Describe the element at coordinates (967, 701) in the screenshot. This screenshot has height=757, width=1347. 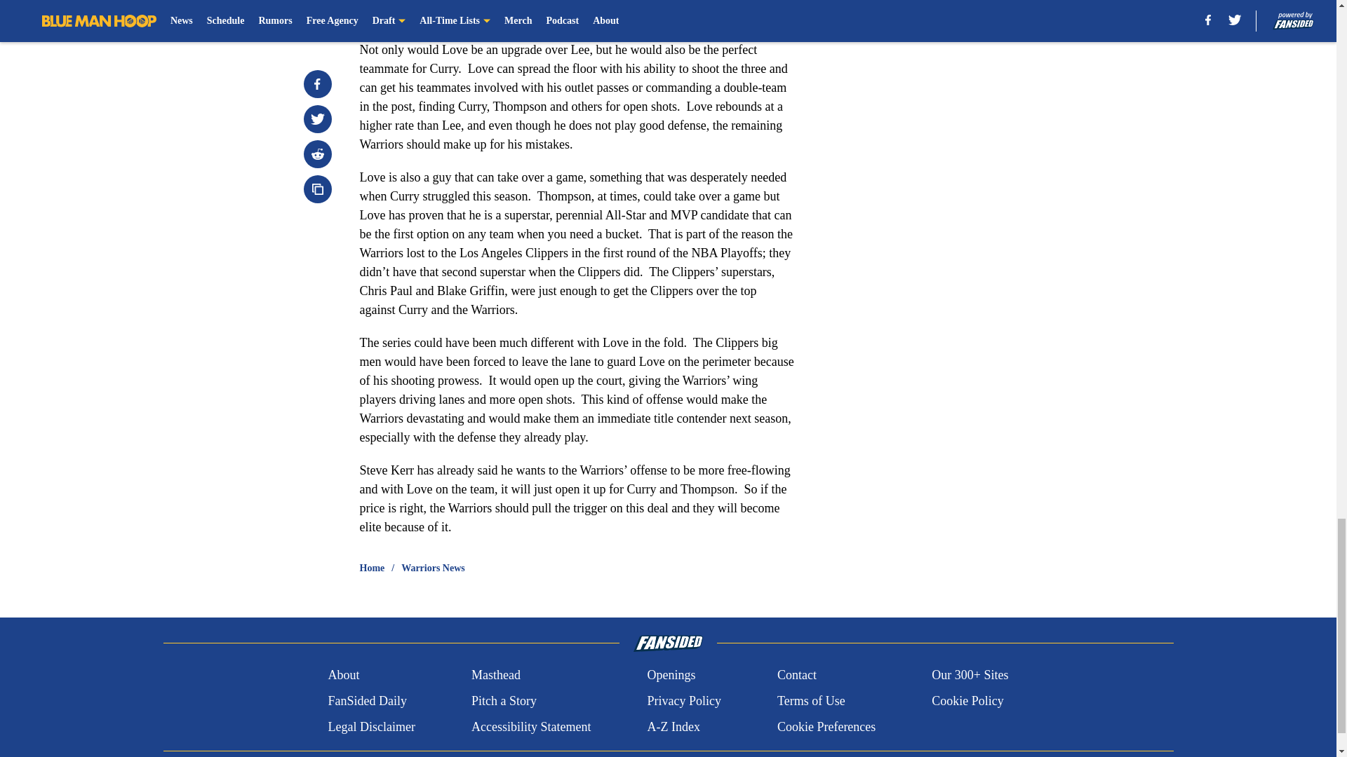
I see `Cookie Policy` at that location.